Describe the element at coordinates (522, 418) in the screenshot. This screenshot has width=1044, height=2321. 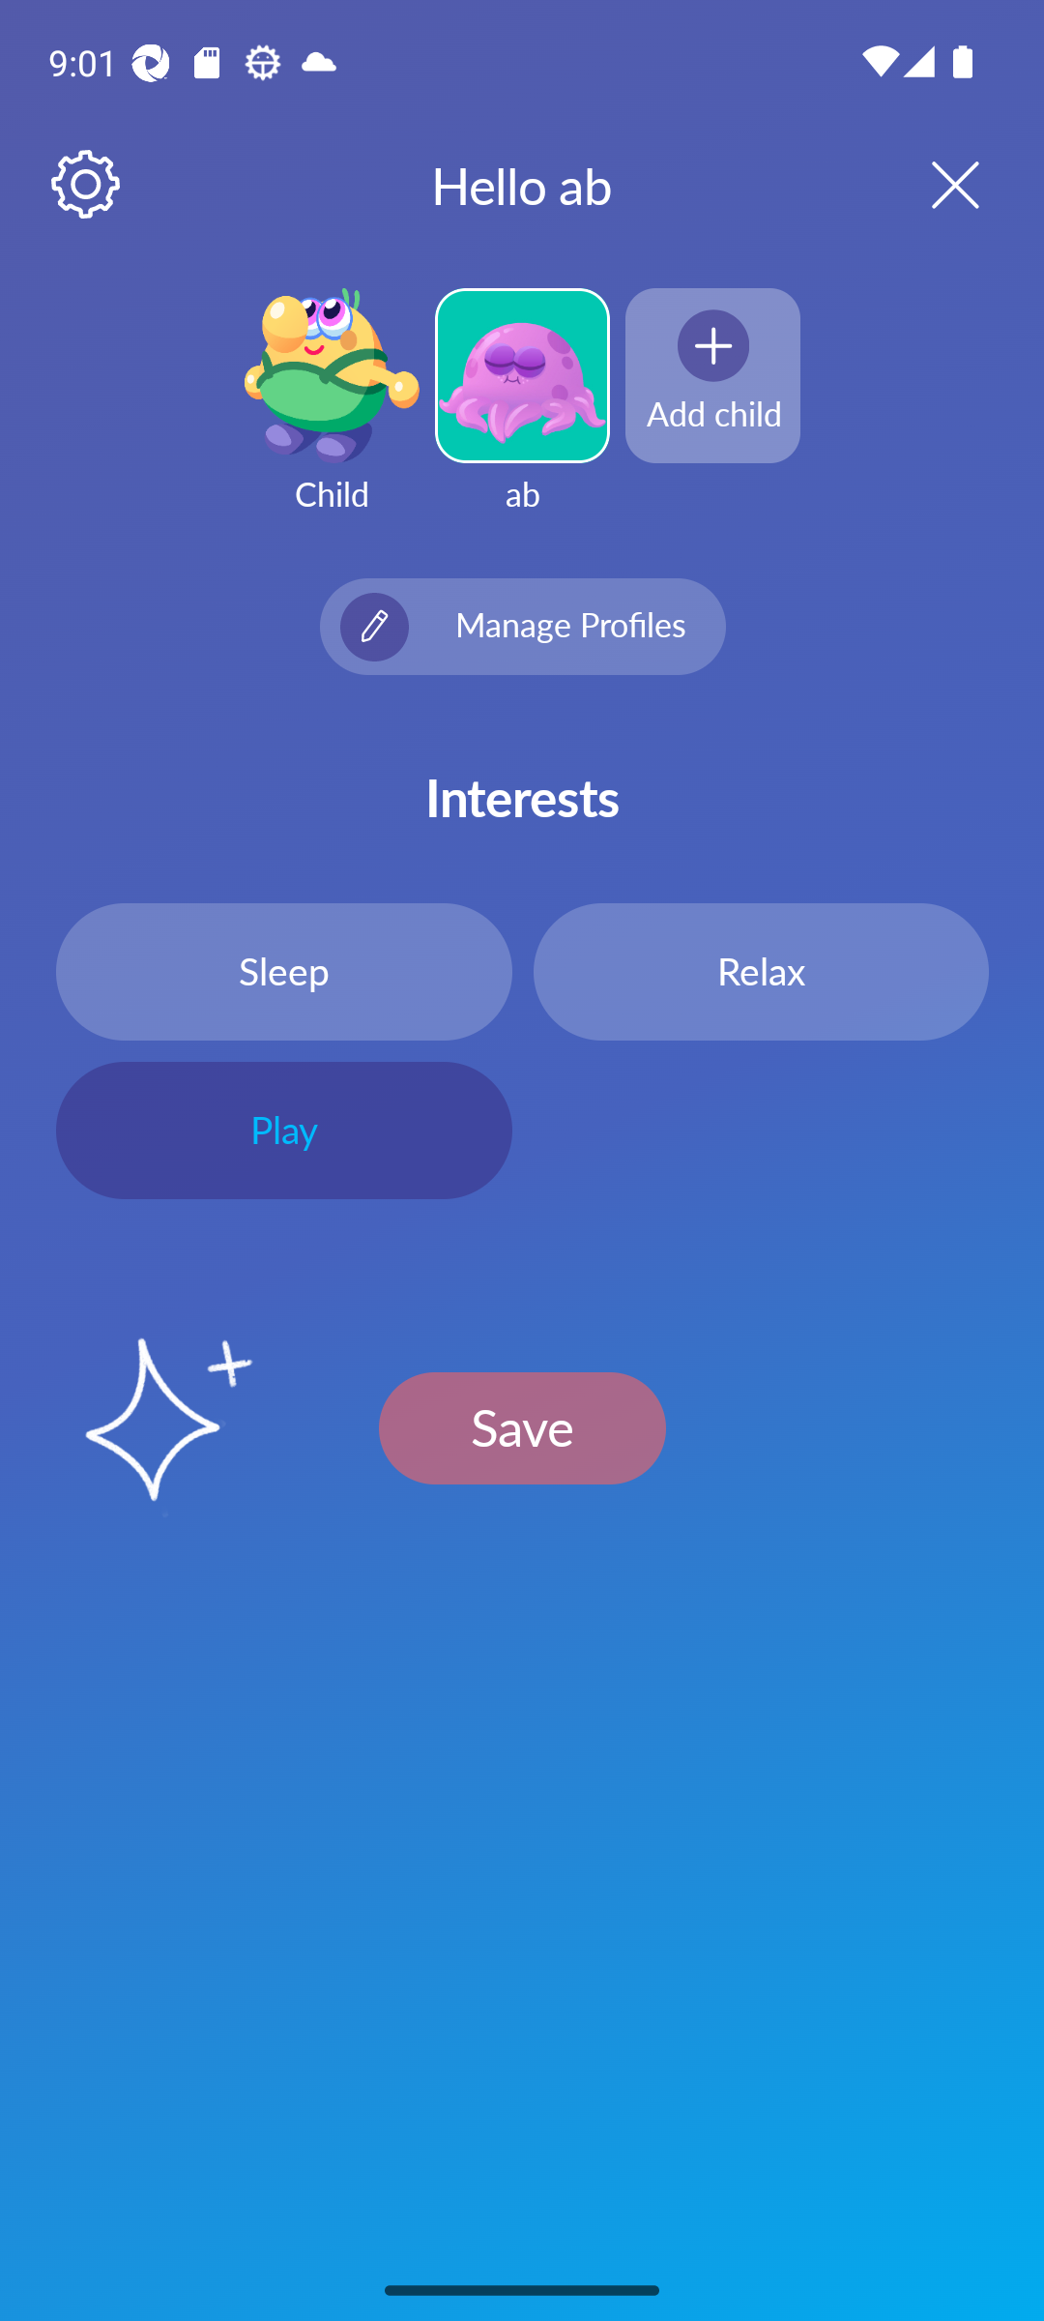
I see `ab` at that location.